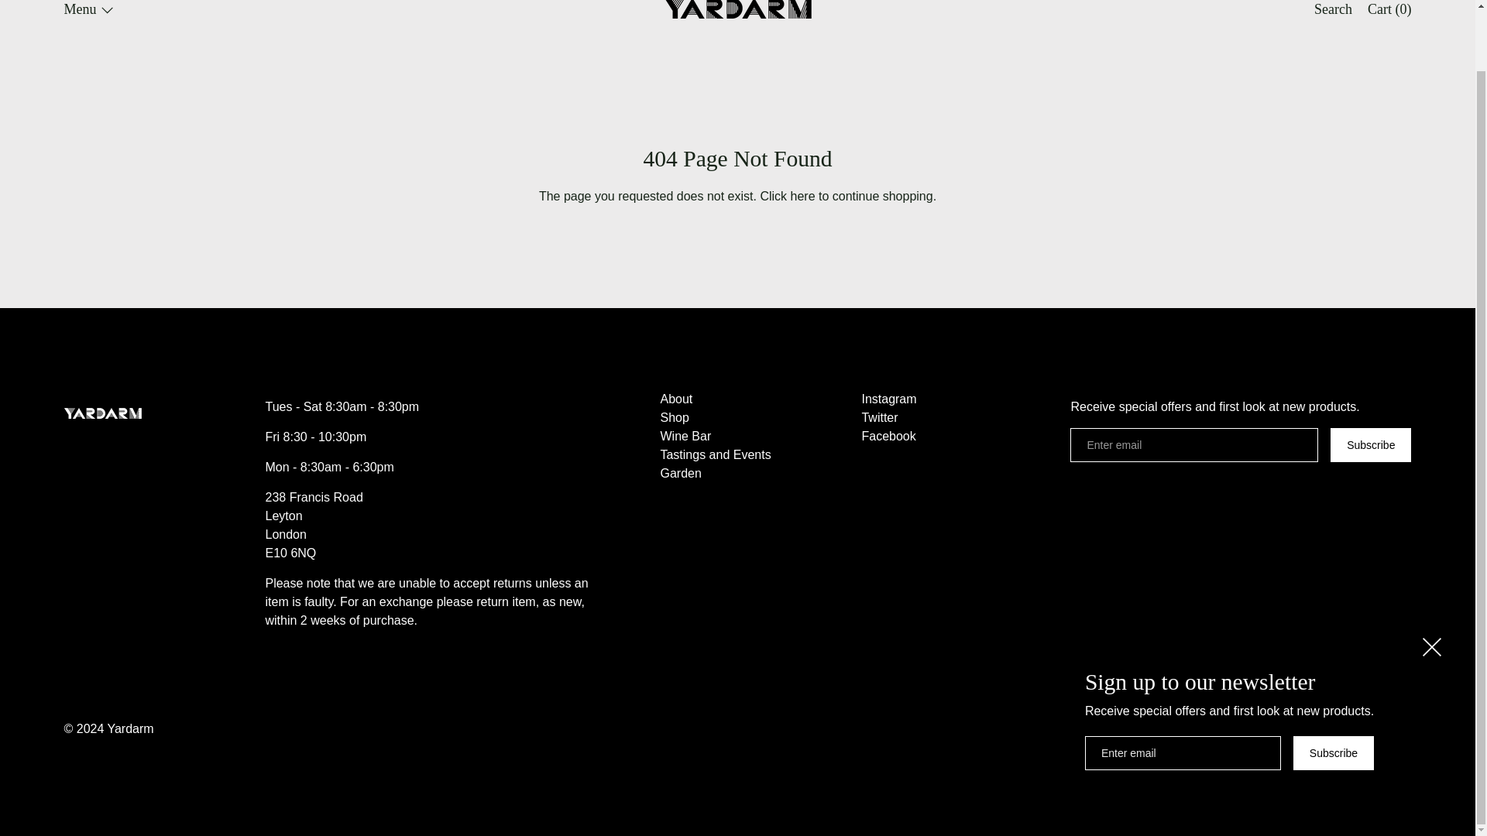 The image size is (1487, 836). What do you see at coordinates (1334, 11) in the screenshot?
I see `Search` at bounding box center [1334, 11].